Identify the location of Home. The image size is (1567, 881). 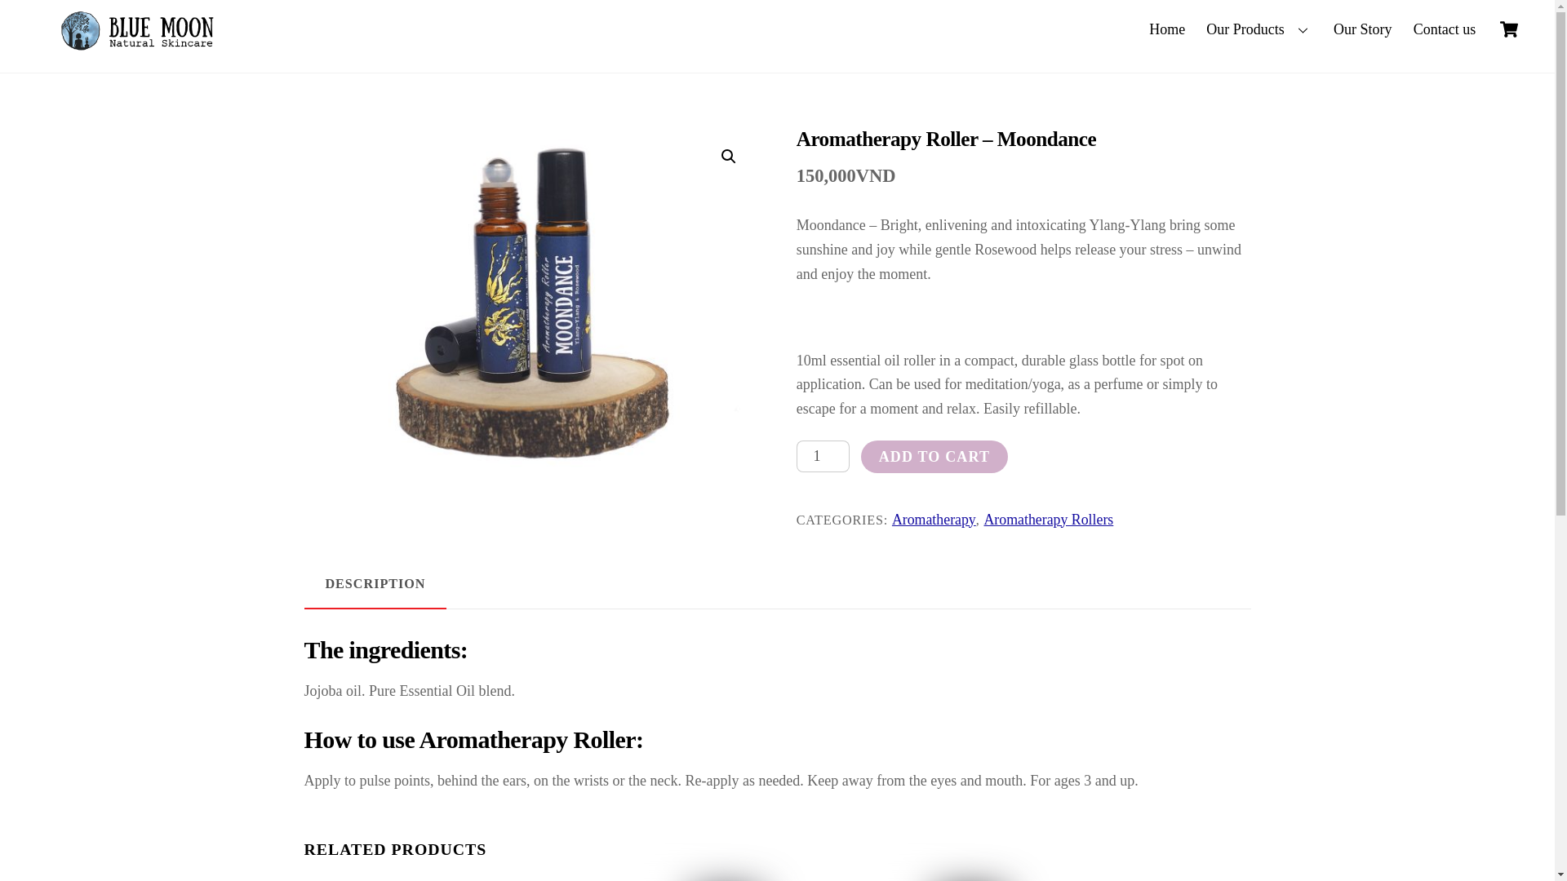
(1167, 29).